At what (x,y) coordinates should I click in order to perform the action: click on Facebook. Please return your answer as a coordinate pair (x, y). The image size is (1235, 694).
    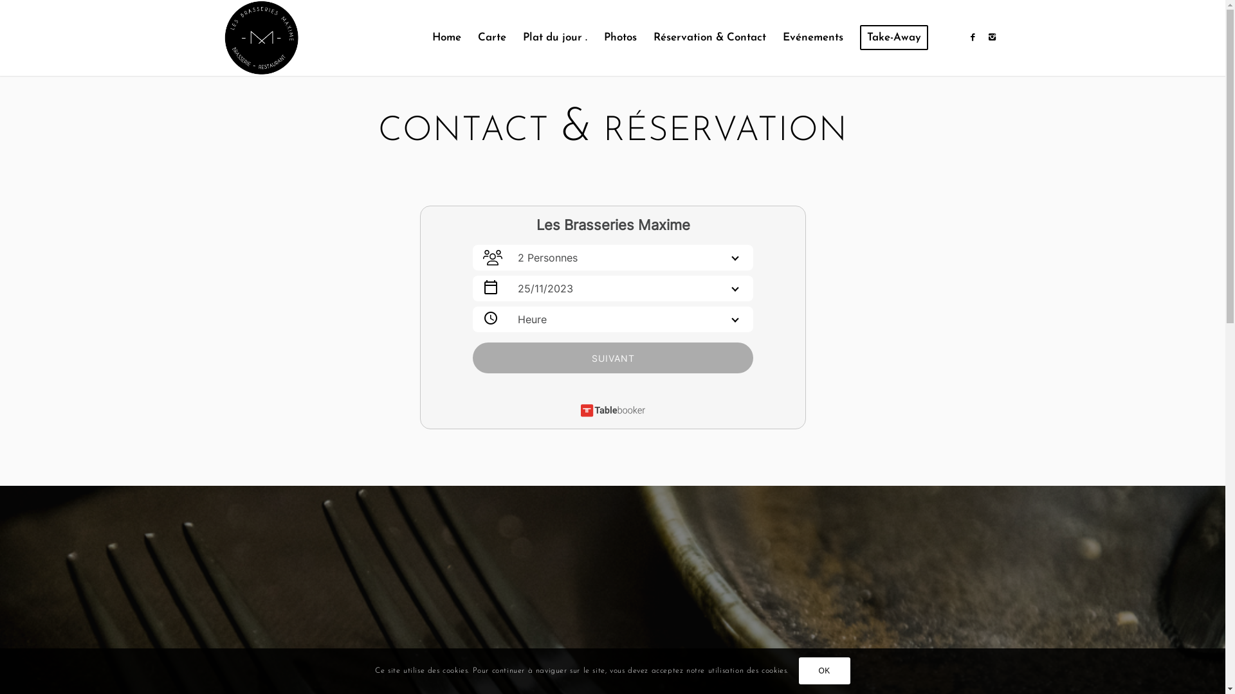
    Looking at the image, I should click on (973, 37).